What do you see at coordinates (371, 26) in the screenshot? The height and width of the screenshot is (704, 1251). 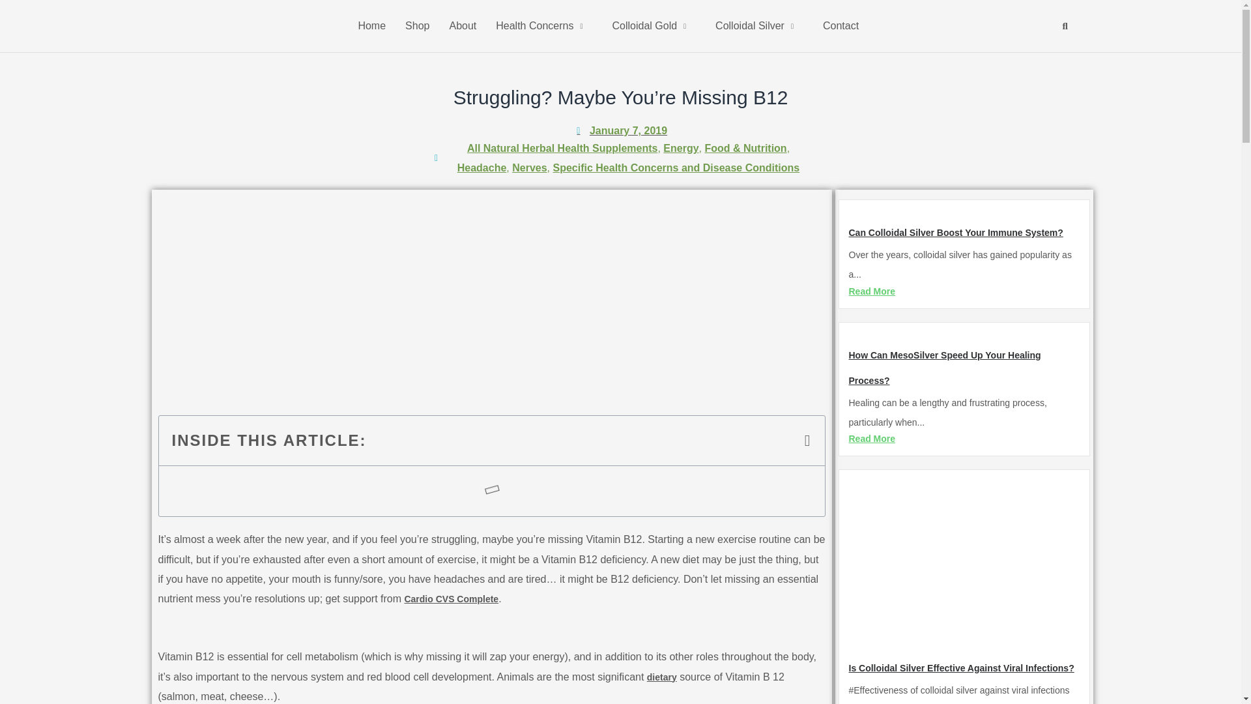 I see `Home` at bounding box center [371, 26].